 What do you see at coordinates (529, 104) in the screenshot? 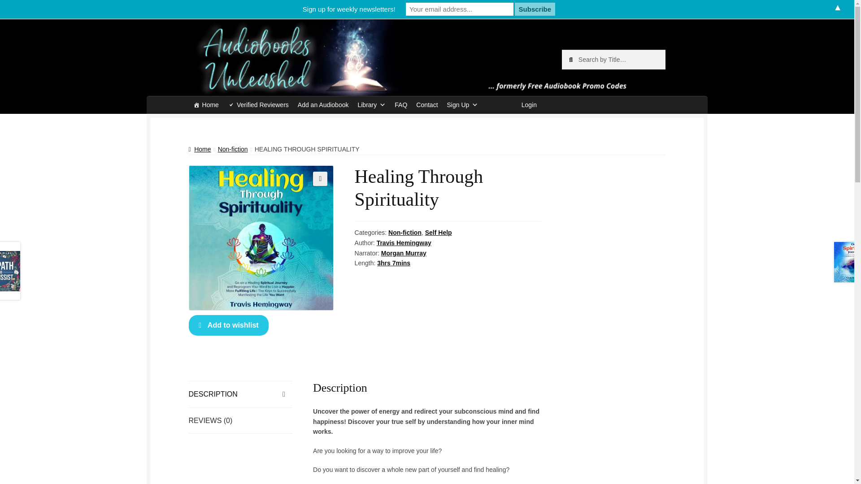
I see `Login` at bounding box center [529, 104].